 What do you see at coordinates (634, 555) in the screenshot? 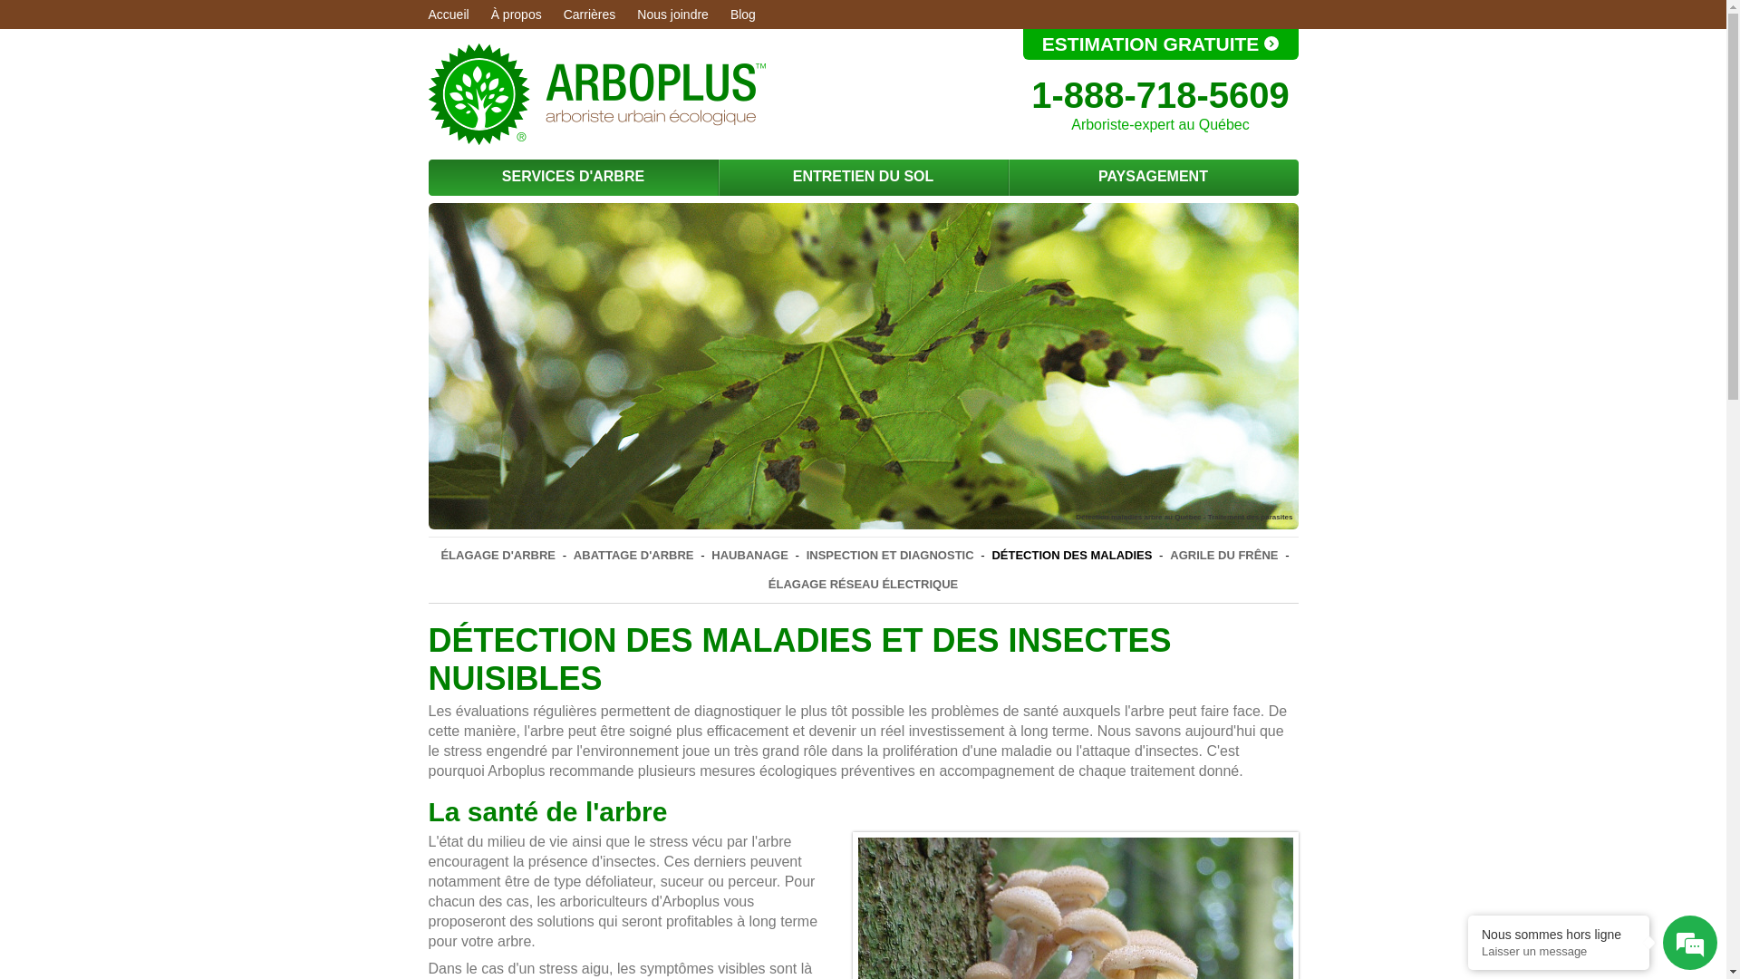
I see `ABATTAGE D'ARBRE` at bounding box center [634, 555].